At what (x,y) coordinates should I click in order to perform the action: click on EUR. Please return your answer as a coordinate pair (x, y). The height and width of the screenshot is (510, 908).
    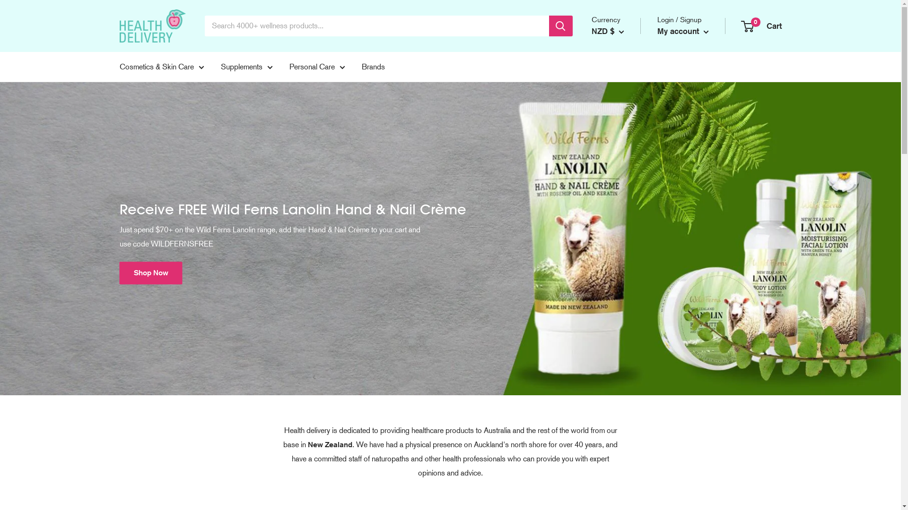
    Looking at the image, I should click on (616, 110).